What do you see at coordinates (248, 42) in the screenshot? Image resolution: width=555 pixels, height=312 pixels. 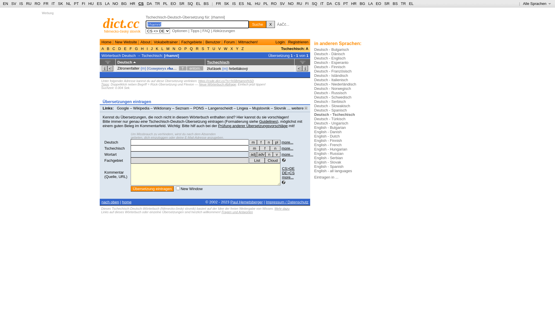 I see `Mitmachen!` at bounding box center [248, 42].